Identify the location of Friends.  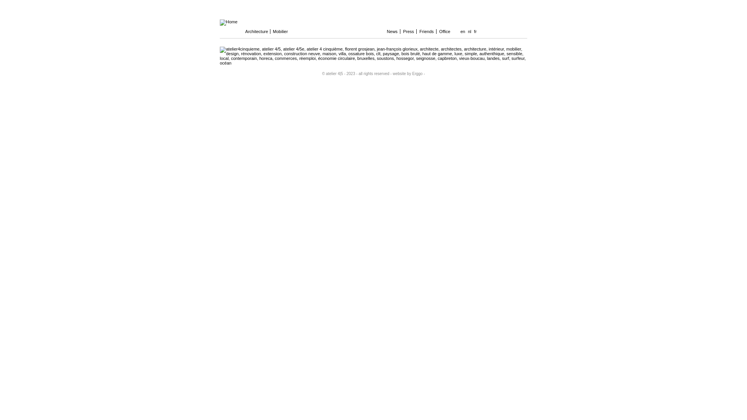
(427, 31).